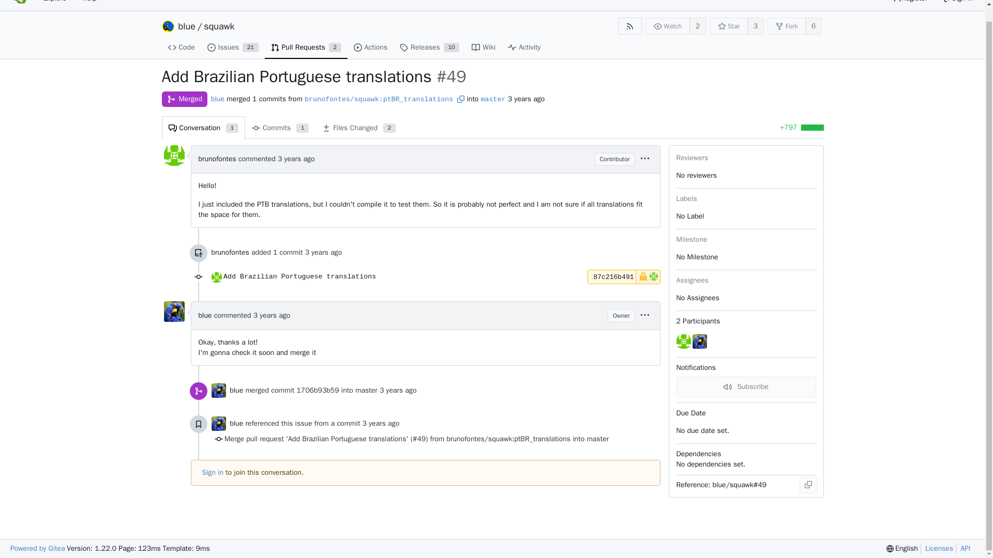 Image resolution: width=993 pixels, height=558 pixels. What do you see at coordinates (230, 252) in the screenshot?
I see `brunofontes` at bounding box center [230, 252].